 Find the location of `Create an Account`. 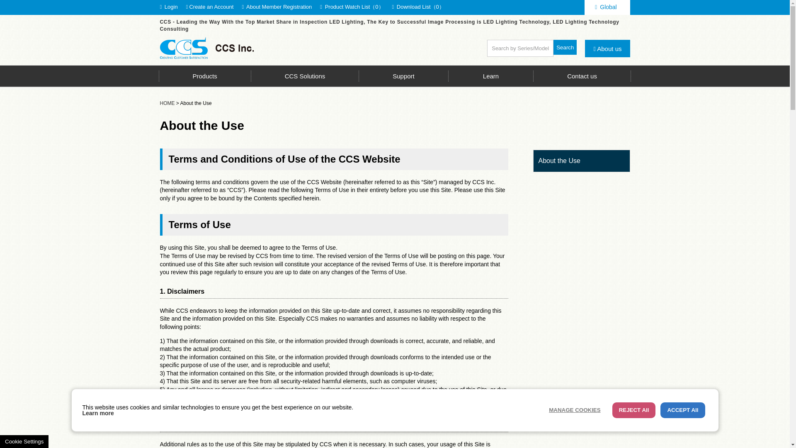

Create an Account is located at coordinates (211, 7).